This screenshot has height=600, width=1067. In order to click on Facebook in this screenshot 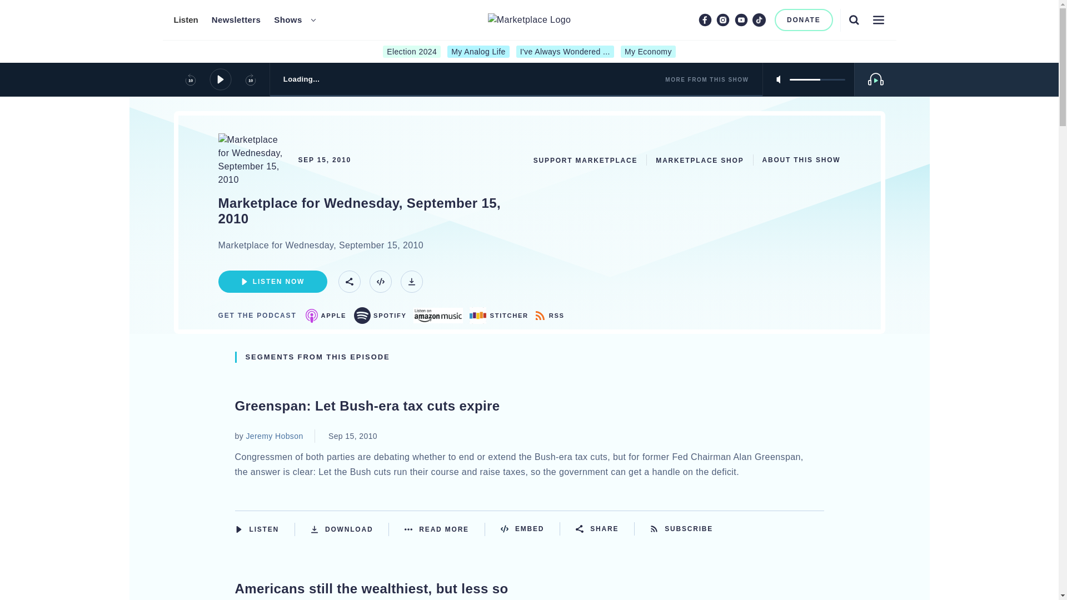, I will do `click(705, 19)`.